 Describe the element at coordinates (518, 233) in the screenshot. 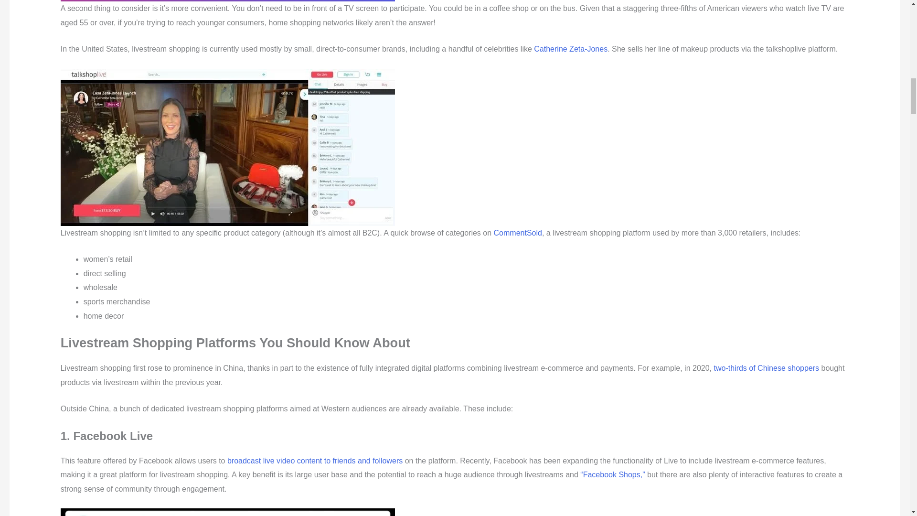

I see `CommentSold` at that location.